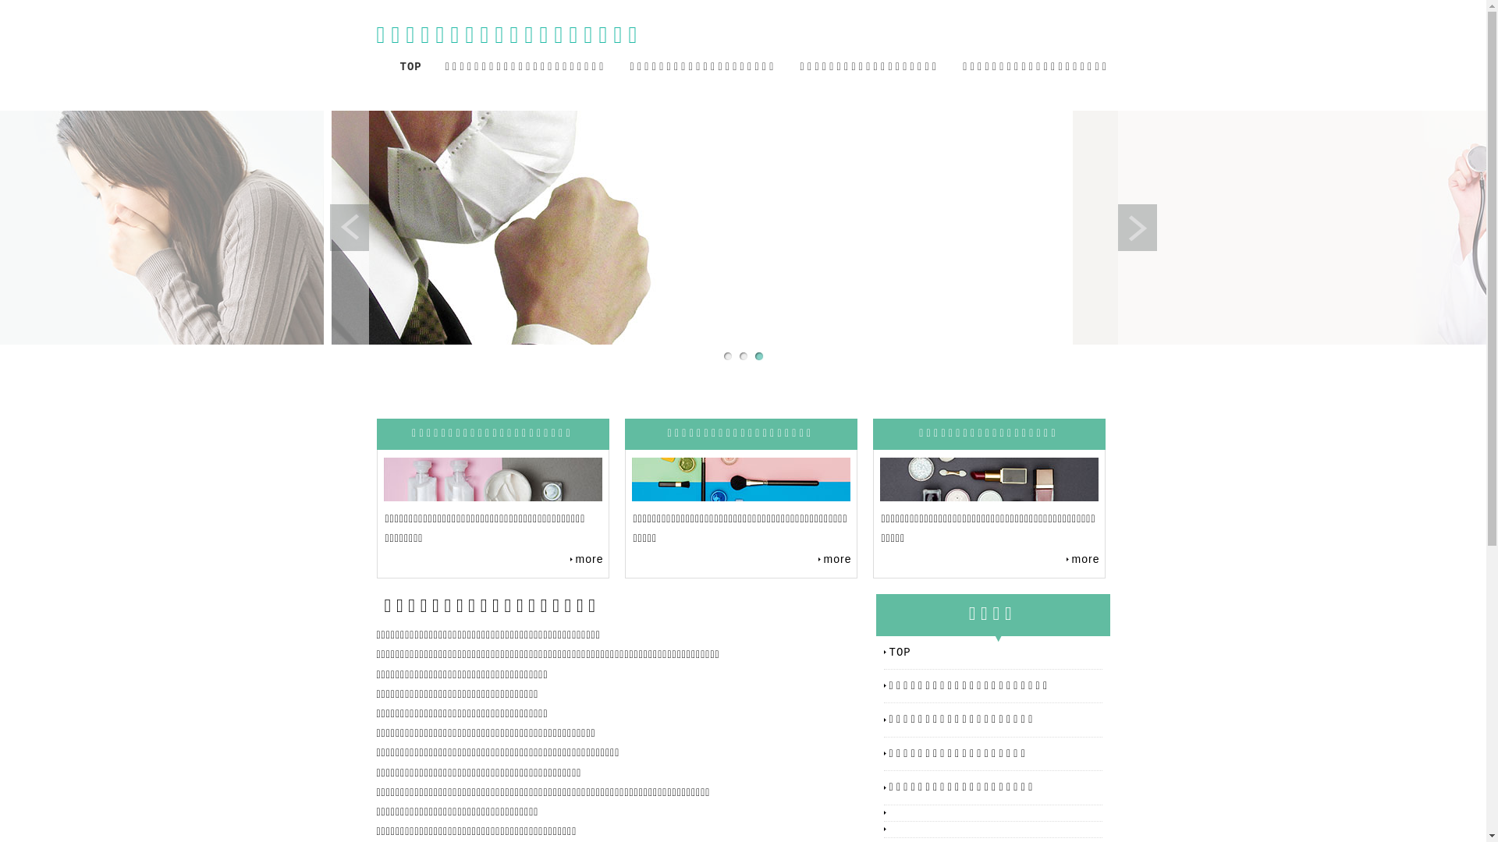 The height and width of the screenshot is (842, 1498). I want to click on TOP, so click(410, 67).